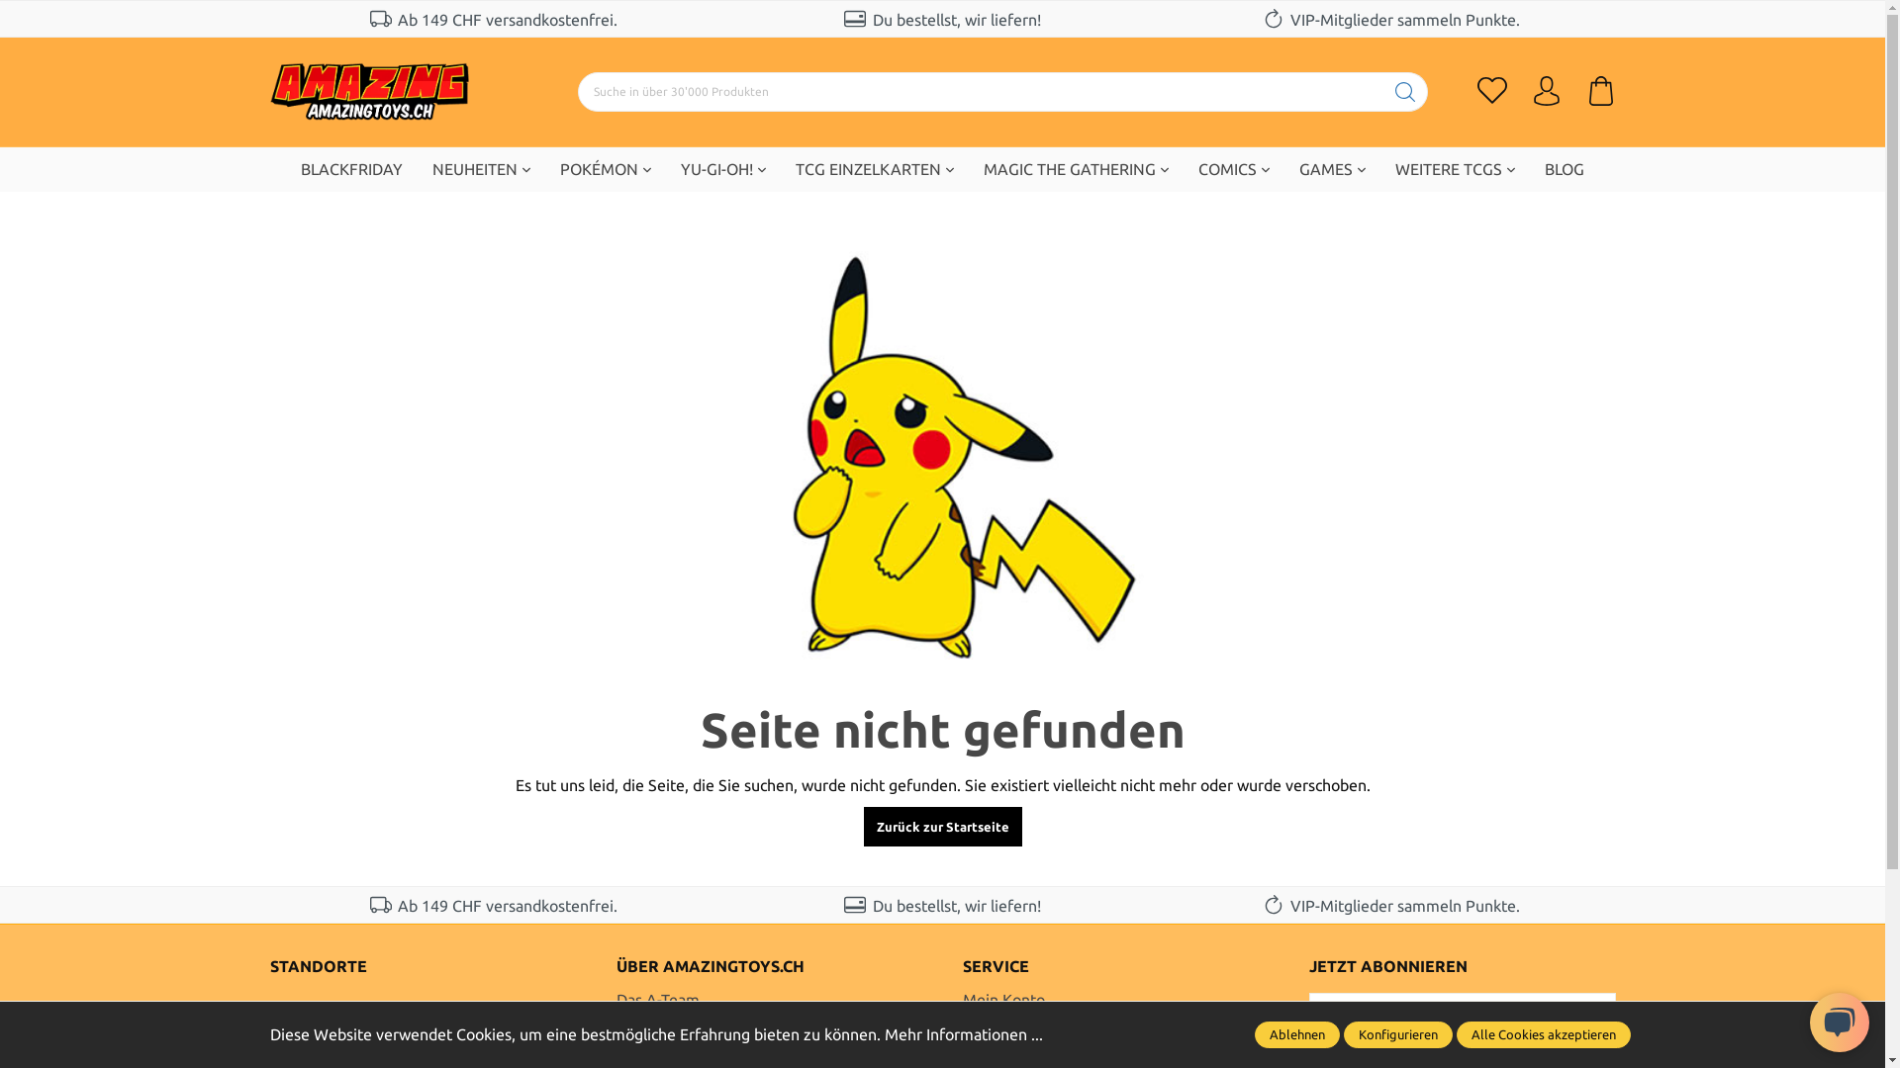 This screenshot has height=1068, width=1900. I want to click on Merkzettel, so click(1504, 91).